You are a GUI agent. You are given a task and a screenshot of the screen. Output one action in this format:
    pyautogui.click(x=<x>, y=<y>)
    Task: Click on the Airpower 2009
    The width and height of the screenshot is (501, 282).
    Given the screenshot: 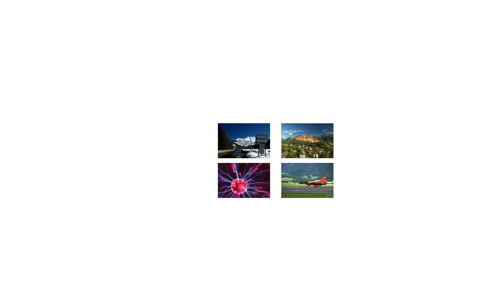 What is the action you would take?
    pyautogui.click(x=307, y=180)
    